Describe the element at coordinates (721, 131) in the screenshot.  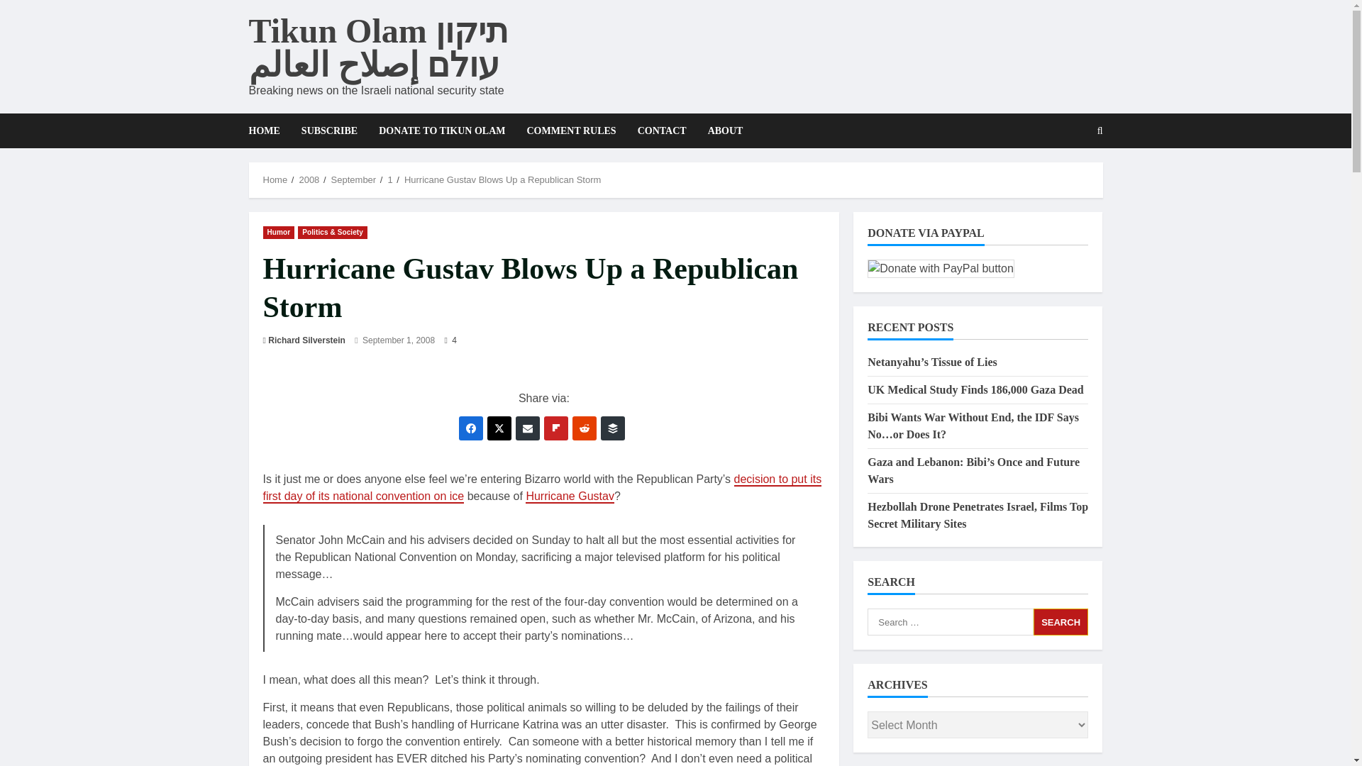
I see `ABOUT` at that location.